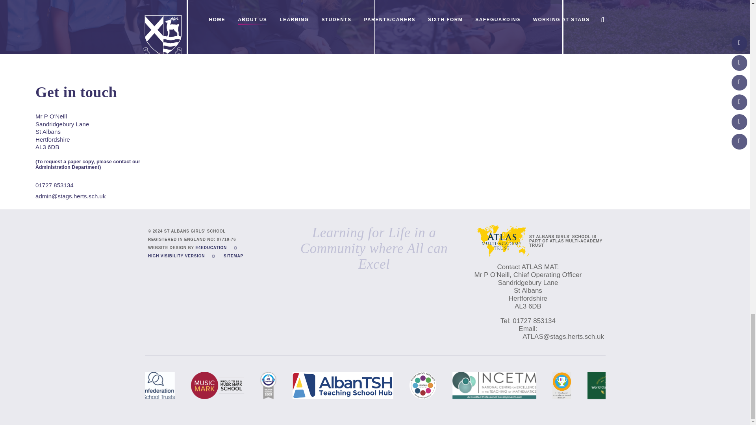 The width and height of the screenshot is (756, 425). What do you see at coordinates (494, 386) in the screenshot?
I see `National Centre for Excellence in teaching Maths ` at bounding box center [494, 386].